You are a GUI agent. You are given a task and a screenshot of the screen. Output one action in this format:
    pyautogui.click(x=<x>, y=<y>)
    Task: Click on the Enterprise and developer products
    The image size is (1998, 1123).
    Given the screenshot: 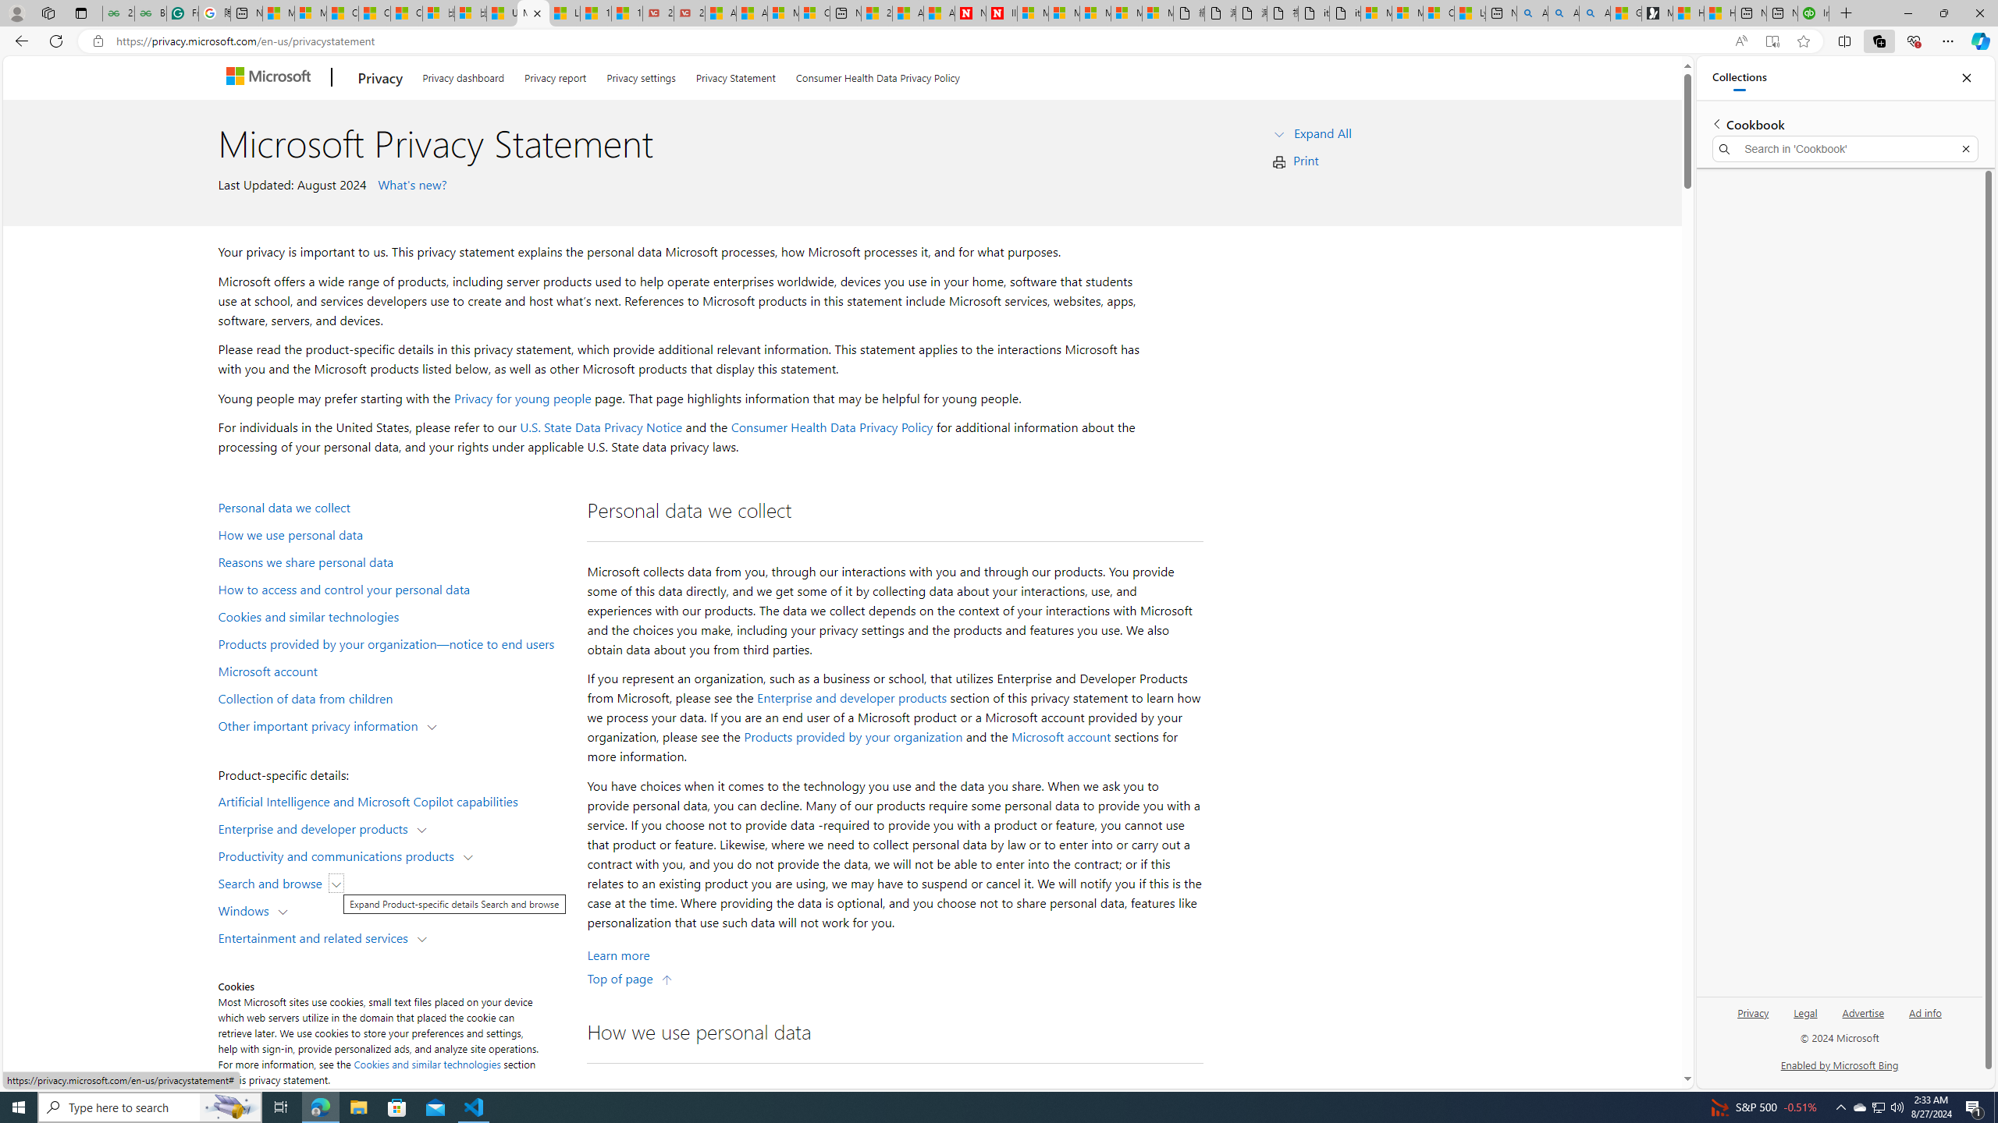 What is the action you would take?
    pyautogui.click(x=852, y=697)
    